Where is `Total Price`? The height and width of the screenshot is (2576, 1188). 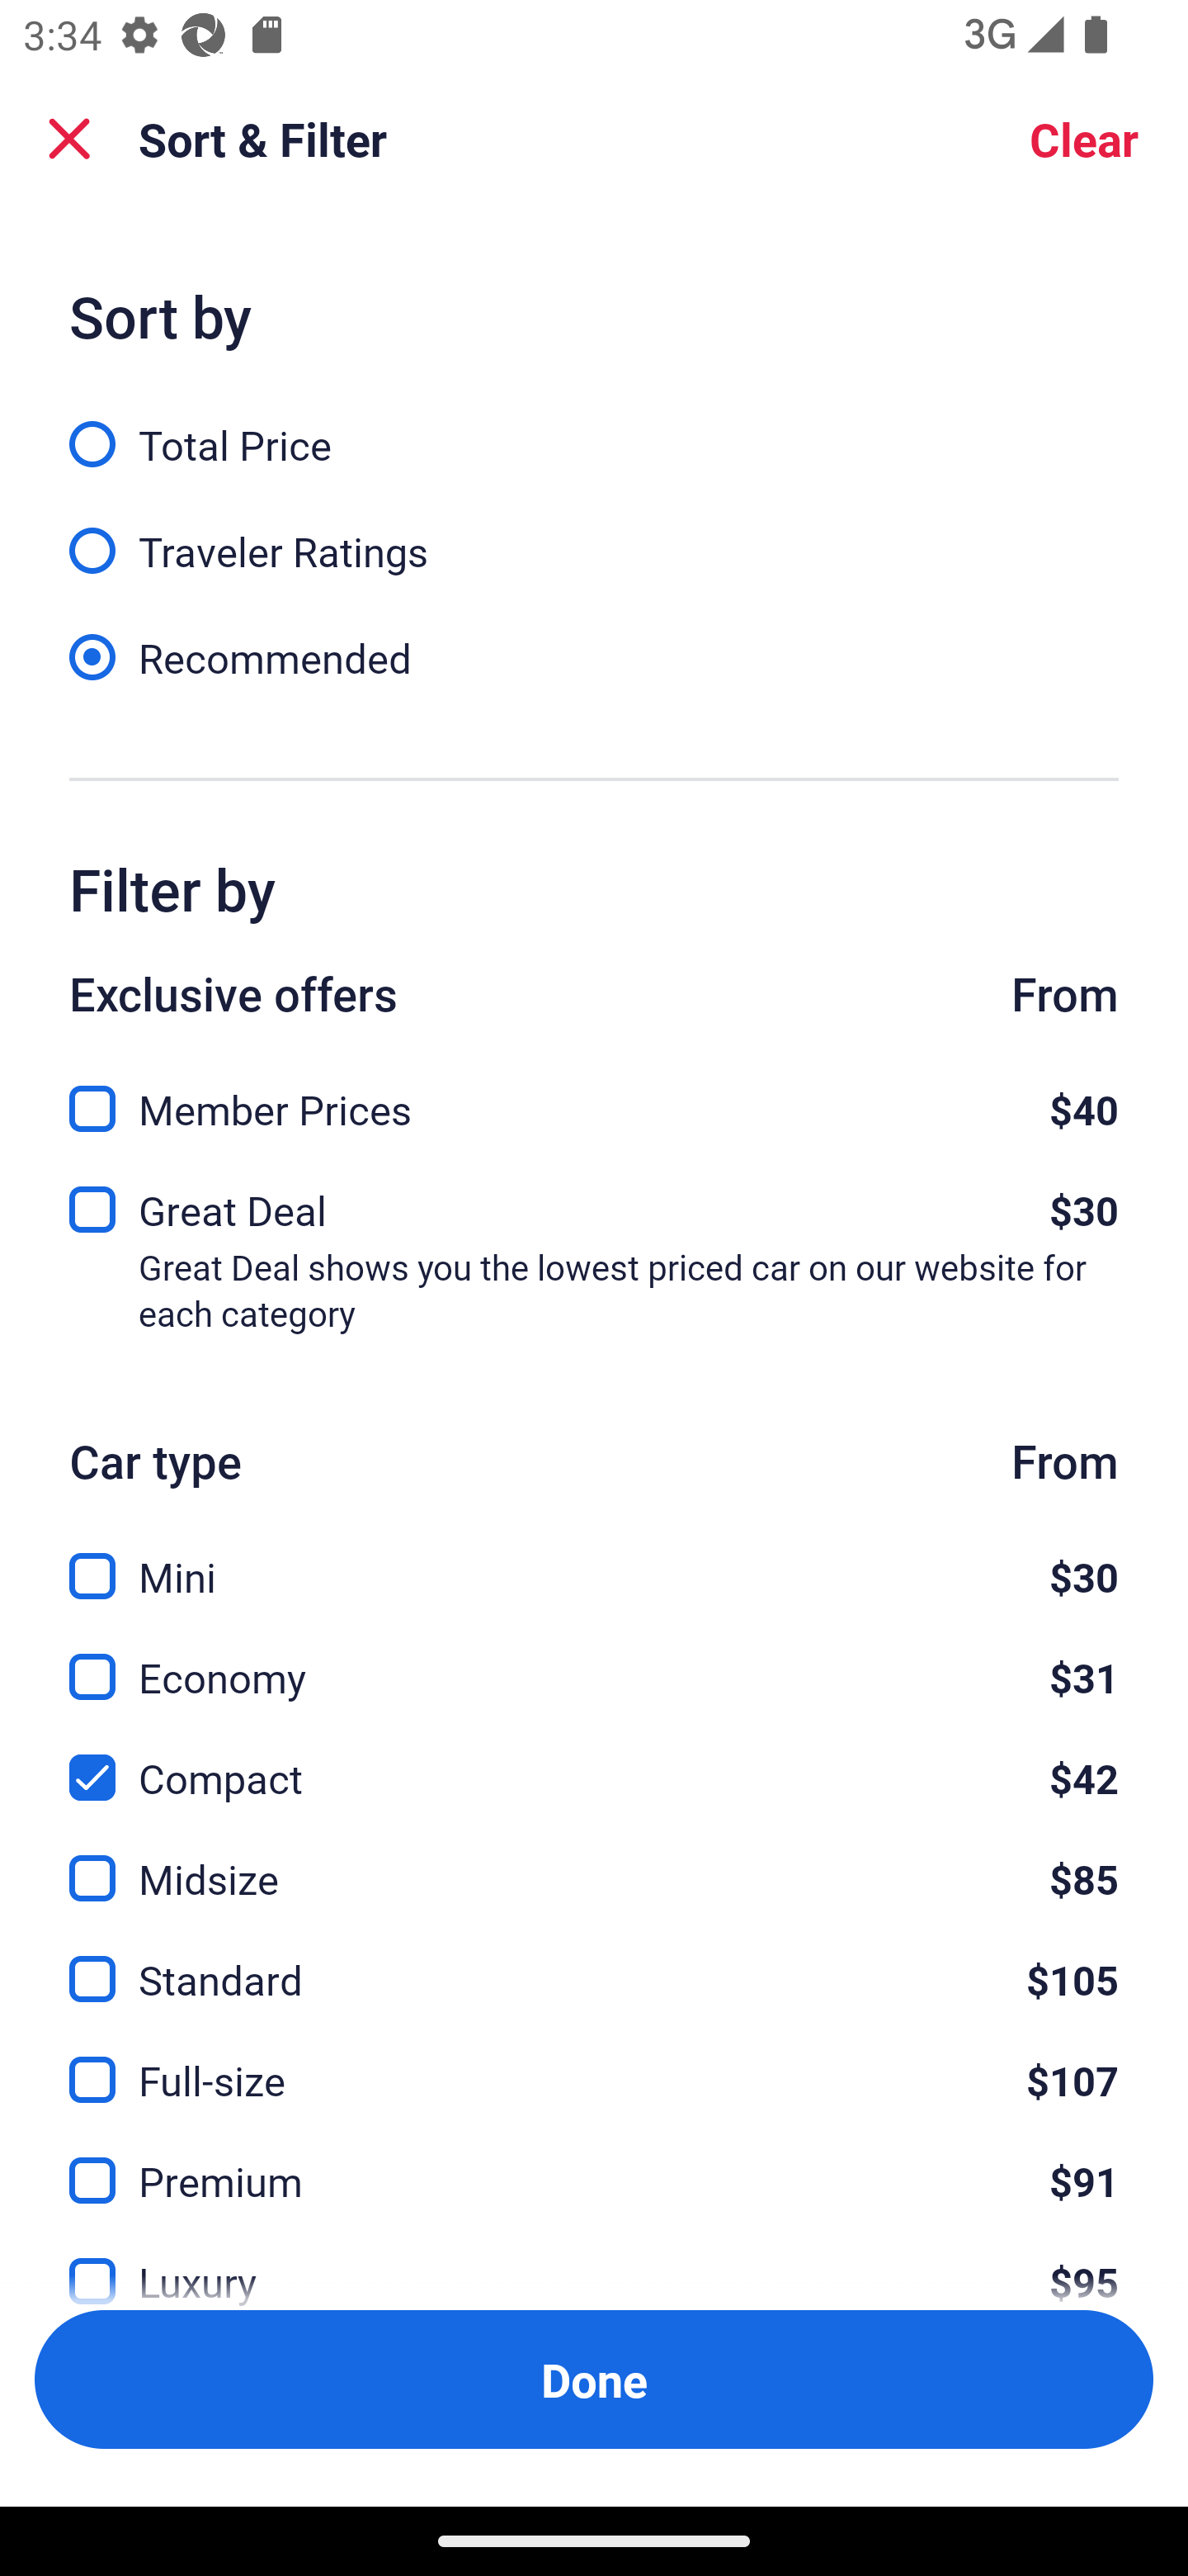
Total Price is located at coordinates (594, 426).